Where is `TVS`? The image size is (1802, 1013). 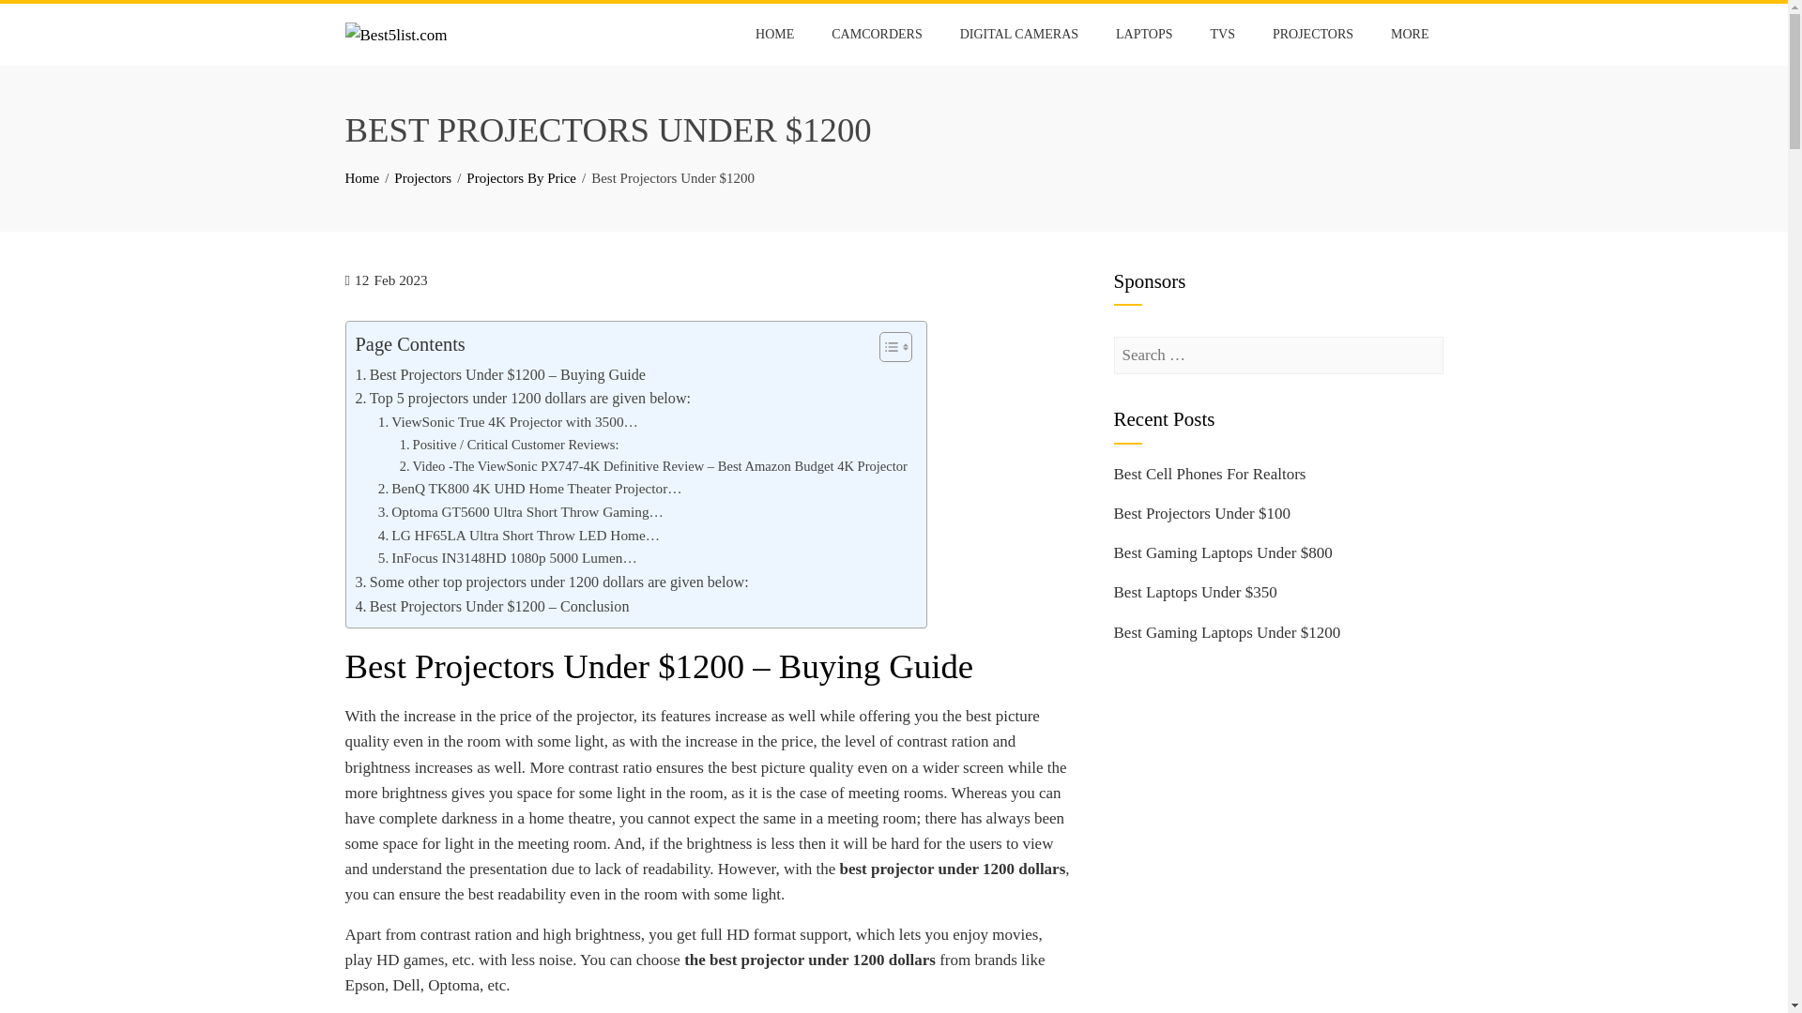
TVS is located at coordinates (1222, 35).